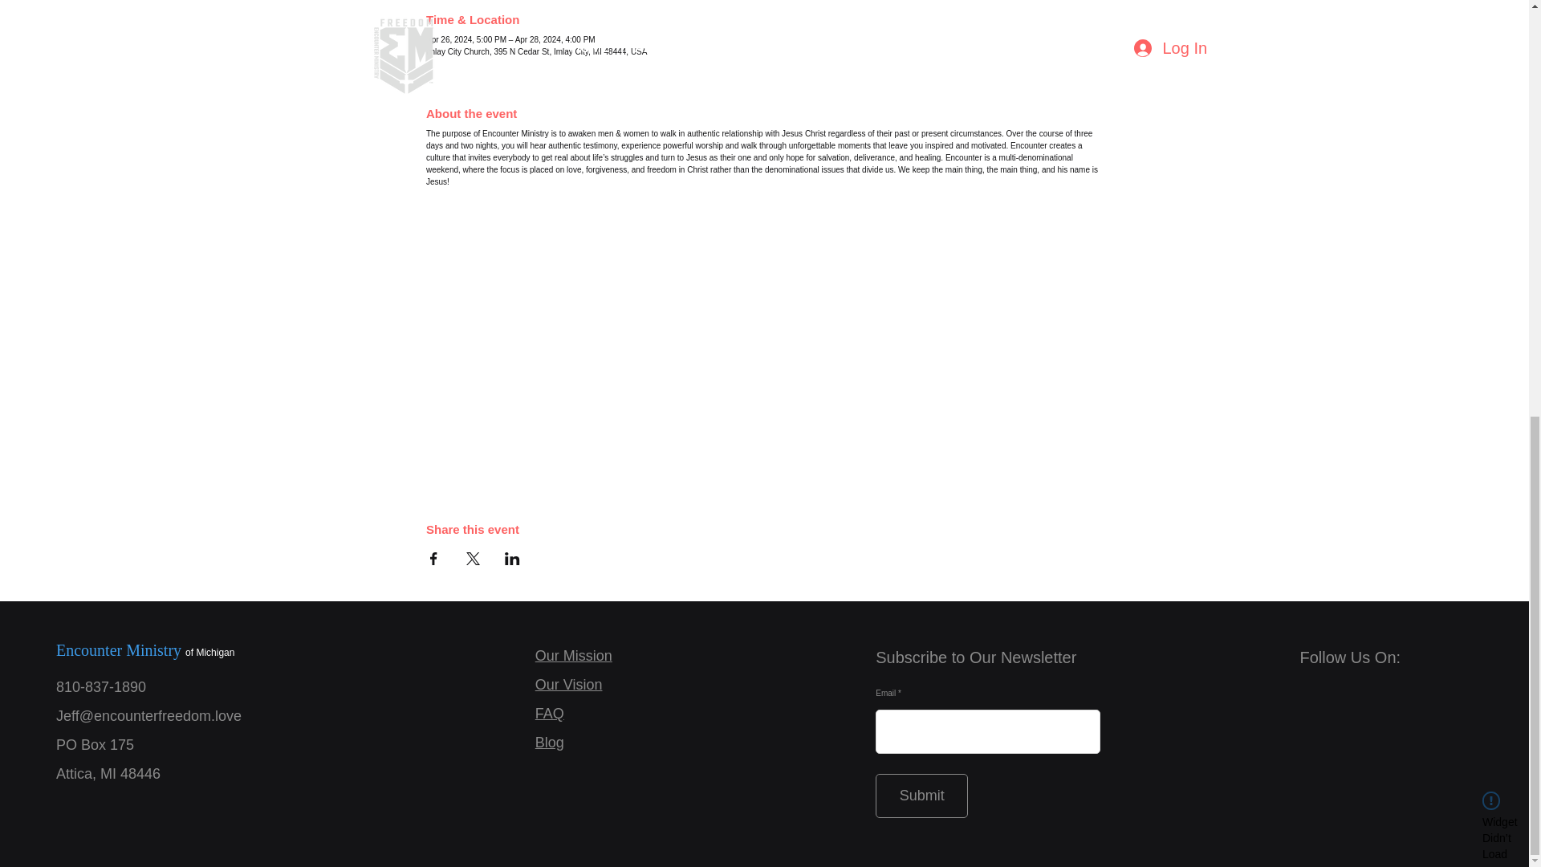  Describe the element at coordinates (573, 655) in the screenshot. I see `Our Mission` at that location.